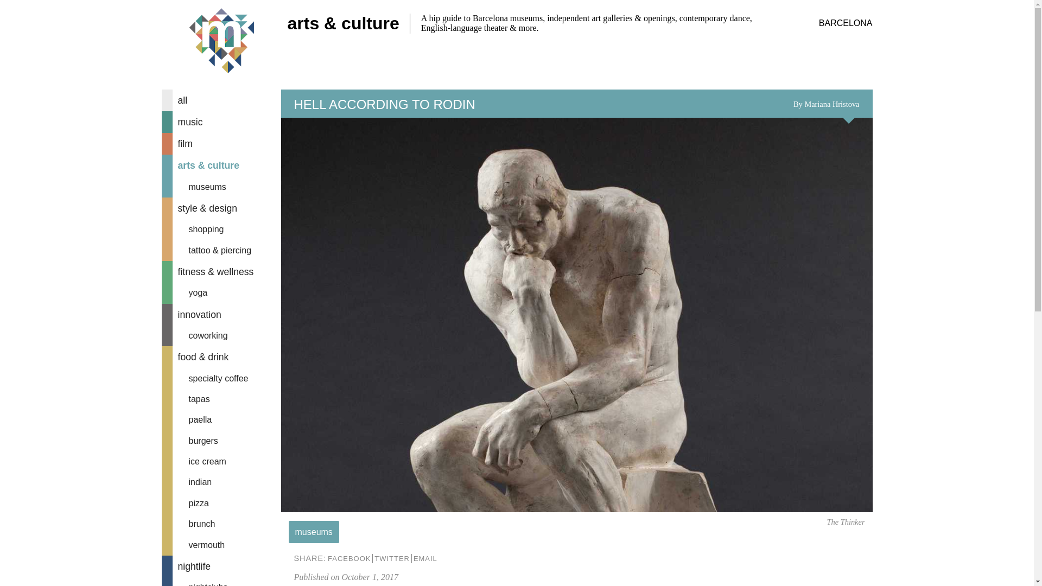  What do you see at coordinates (221, 545) in the screenshot?
I see `vermouth` at bounding box center [221, 545].